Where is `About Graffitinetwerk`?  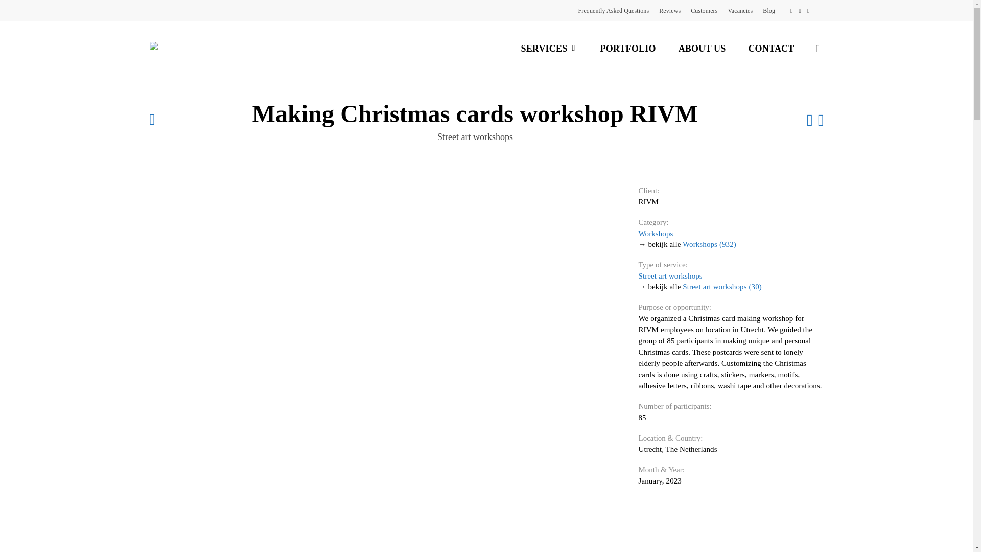
About Graffitinetwerk is located at coordinates (702, 48).